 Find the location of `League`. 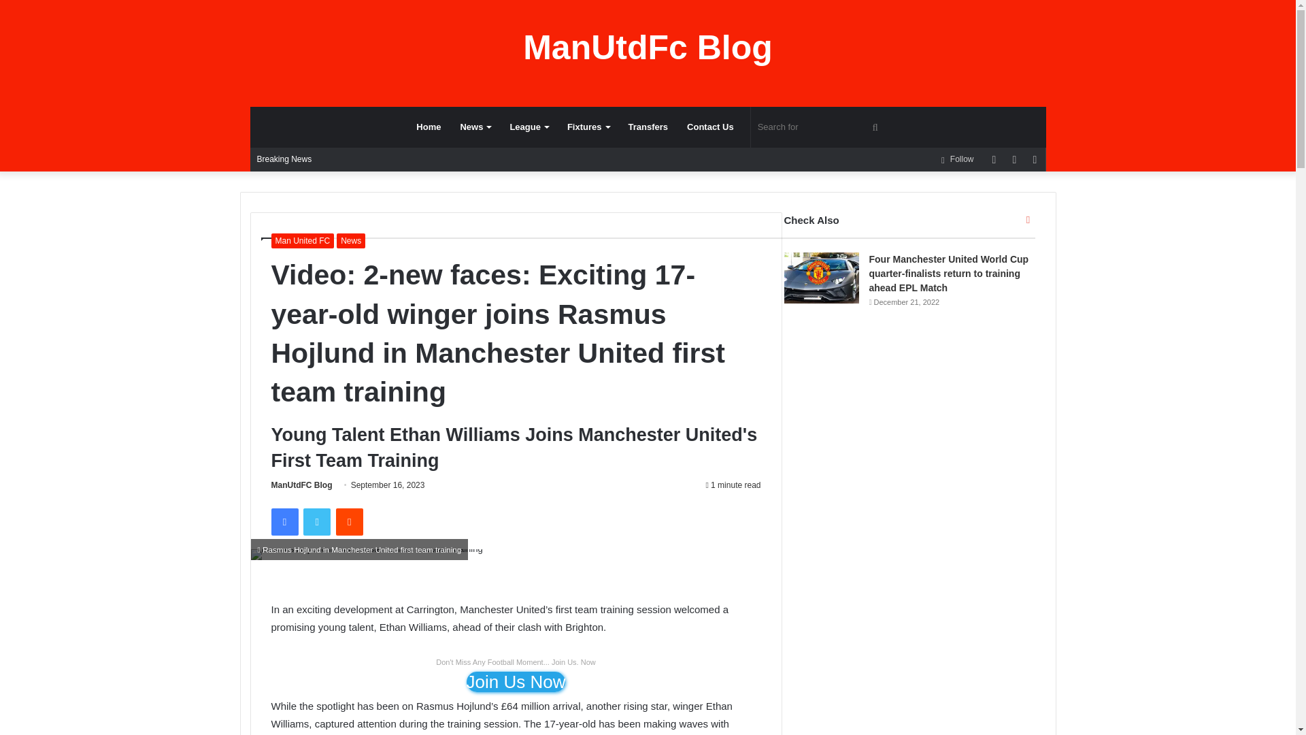

League is located at coordinates (529, 127).